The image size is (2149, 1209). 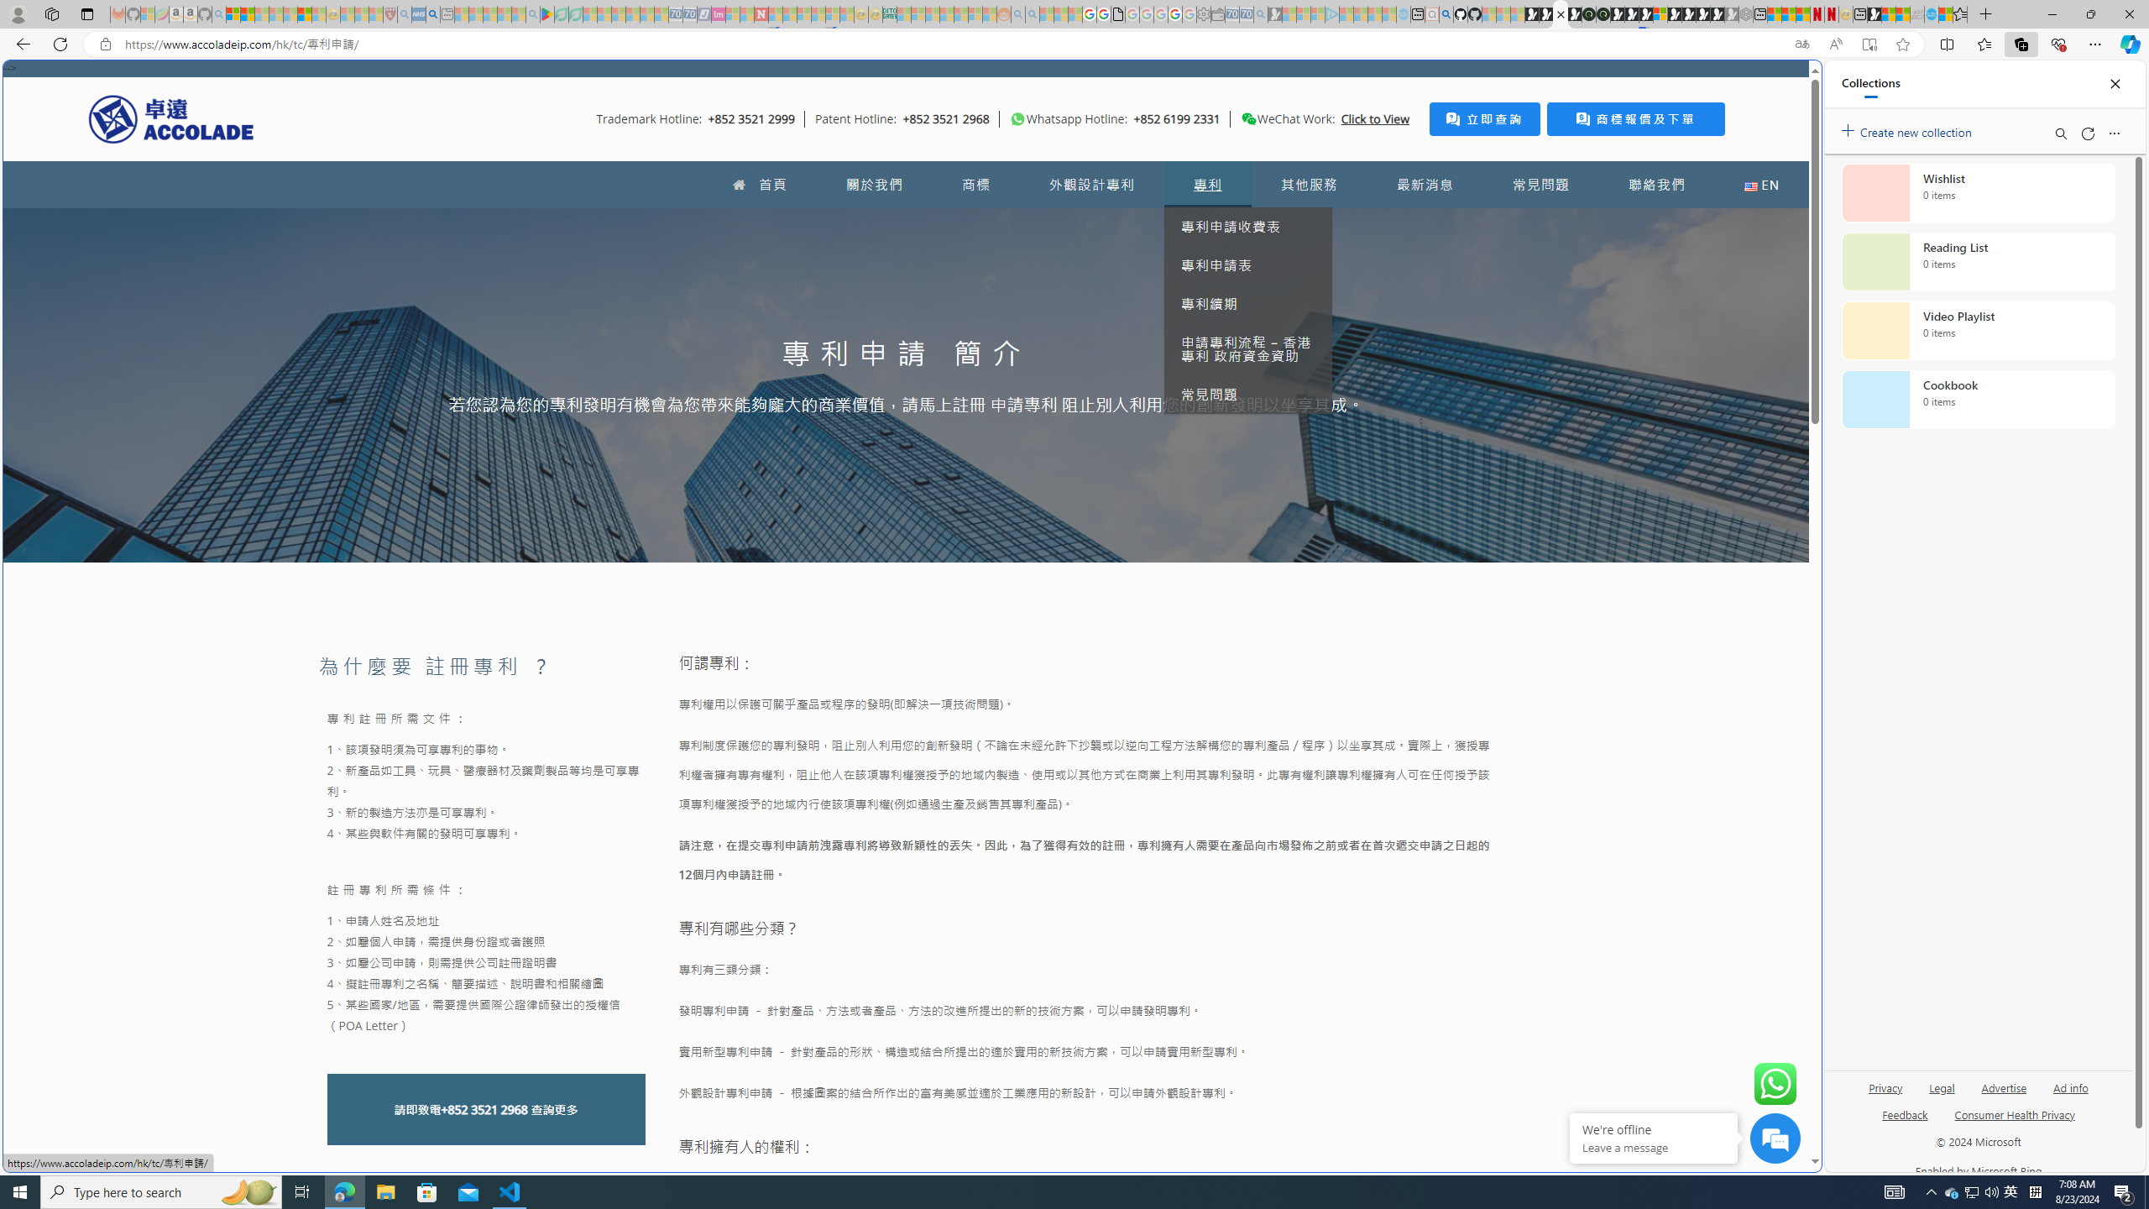 I want to click on Tabs you've opened, so click(x=1308, y=223).